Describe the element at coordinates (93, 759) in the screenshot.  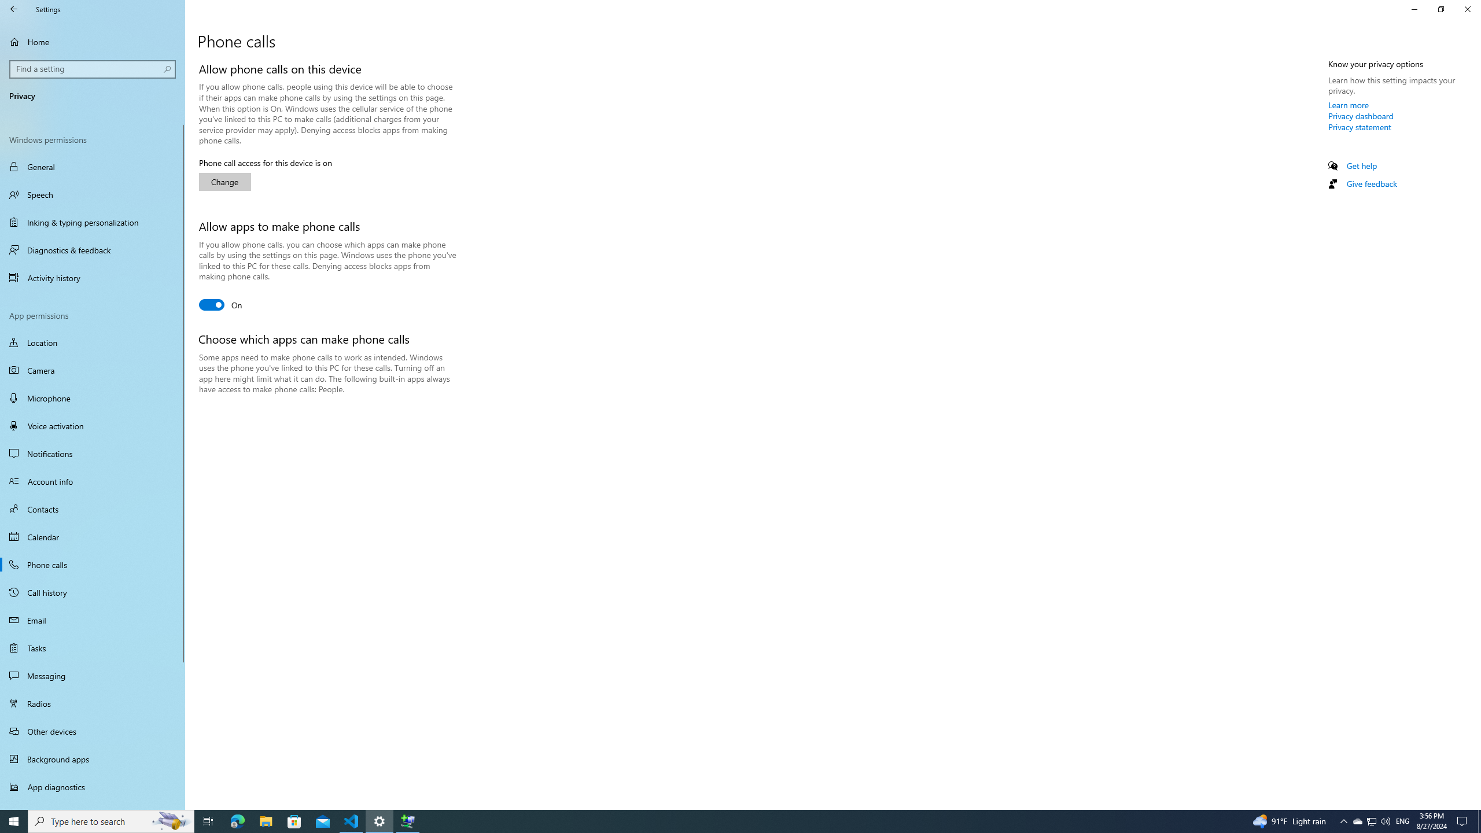
I see `Background apps` at that location.